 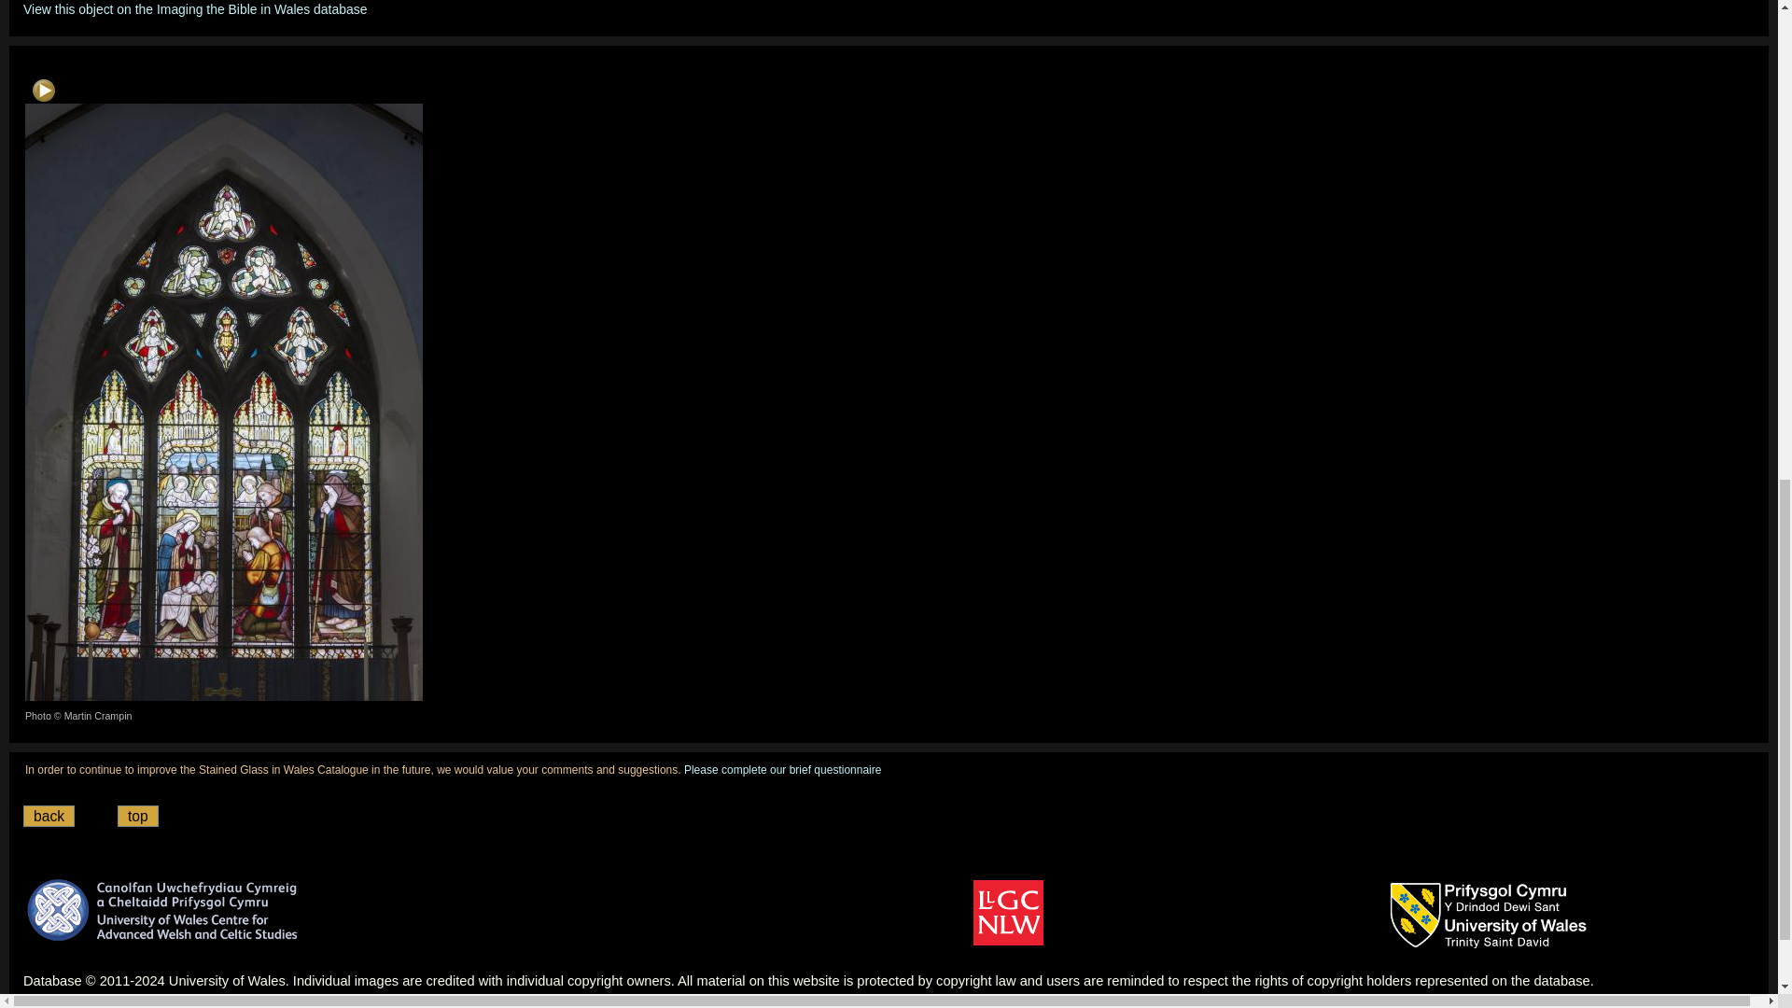 I want to click on Please complete our brief questionnaire, so click(x=782, y=769).